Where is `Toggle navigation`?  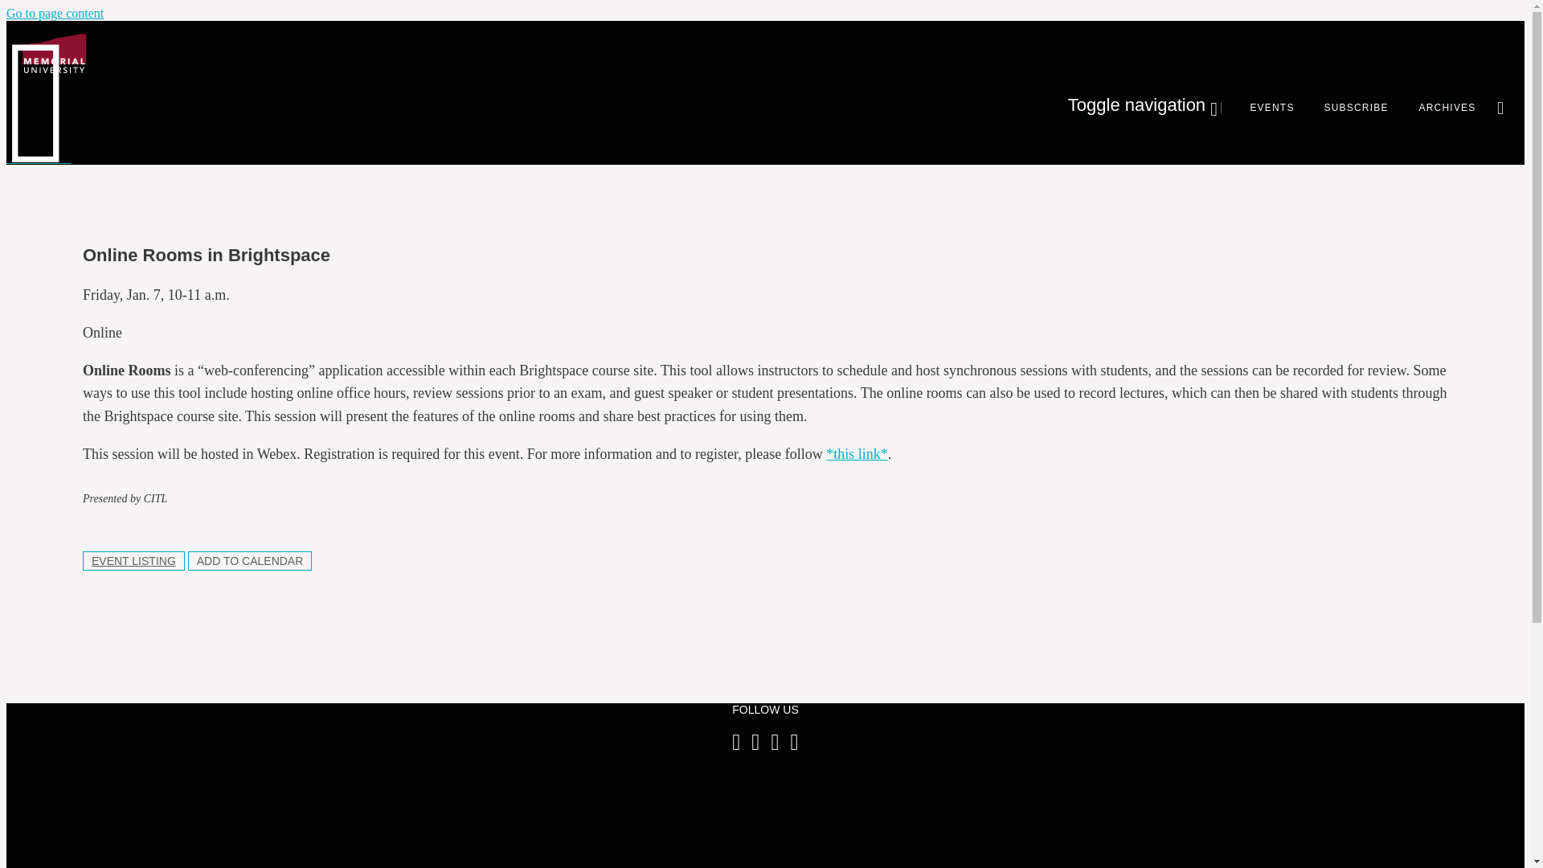
Toggle navigation is located at coordinates (1142, 104).